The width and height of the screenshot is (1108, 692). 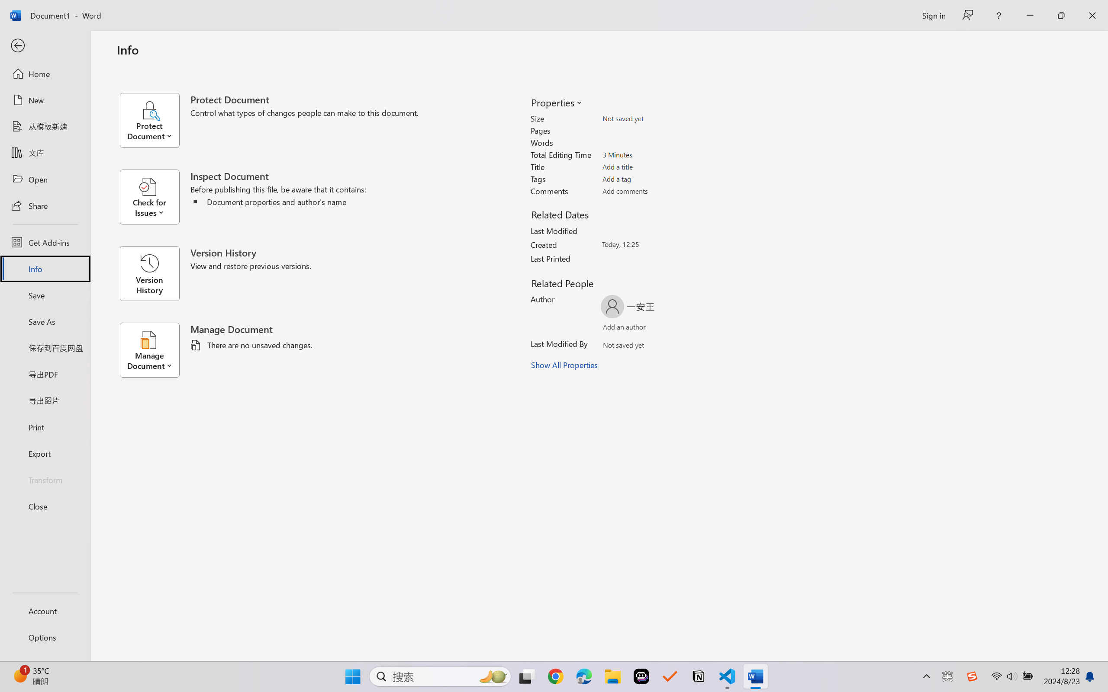 I want to click on Size, so click(x=653, y=119).